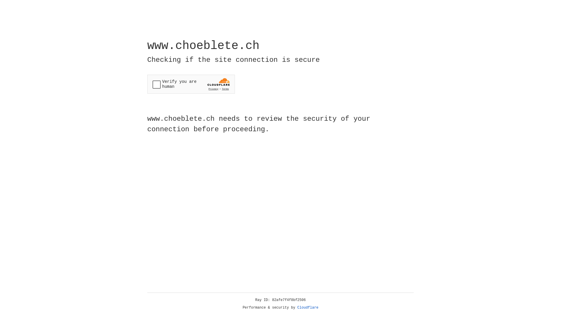 This screenshot has width=561, height=315. Describe the element at coordinates (191, 84) in the screenshot. I see `Widget containing a Cloudflare security challenge` at that location.